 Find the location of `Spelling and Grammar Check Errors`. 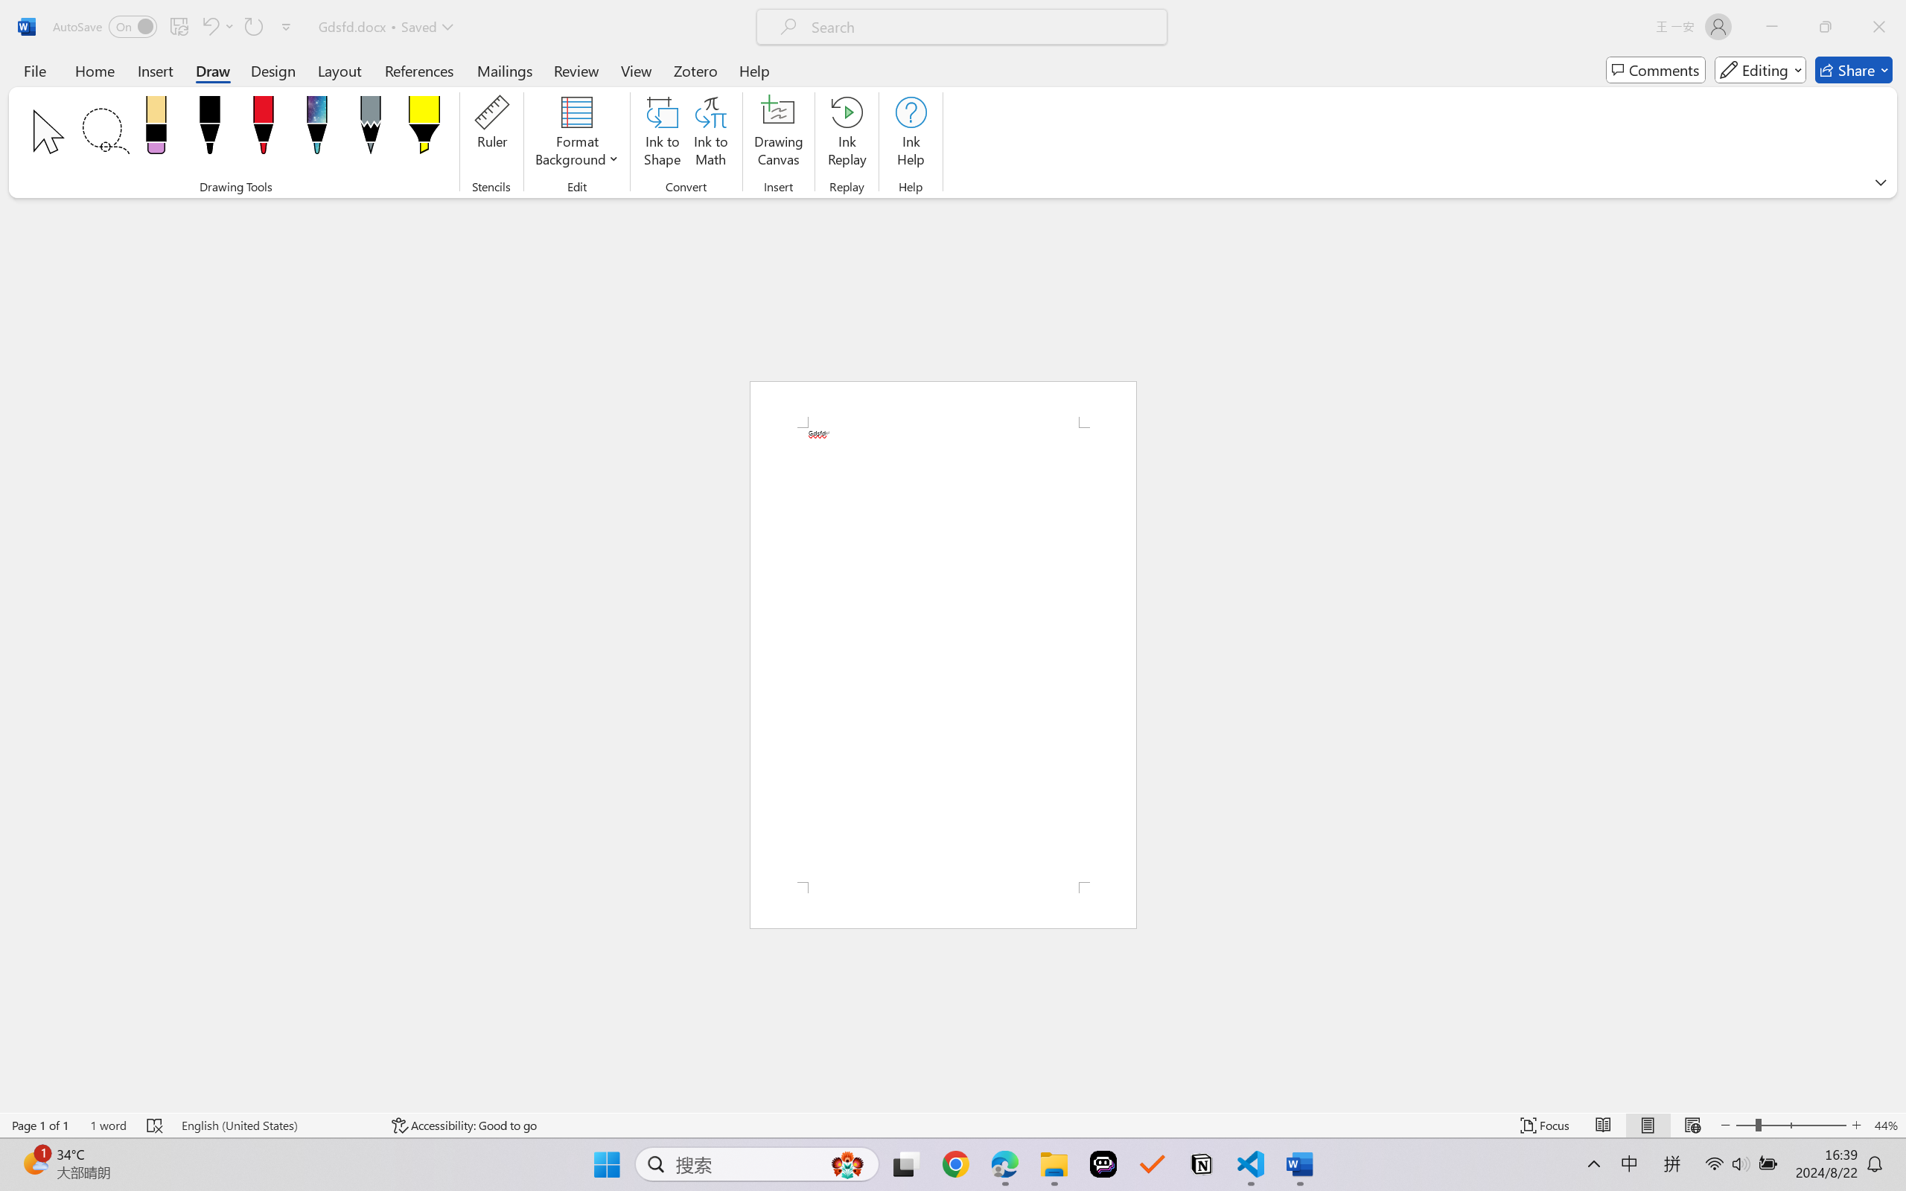

Spelling and Grammar Check Errors is located at coordinates (156, 1125).